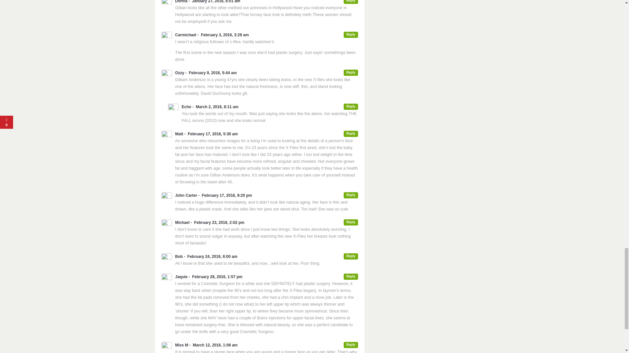 Image resolution: width=629 pixels, height=353 pixels. Describe the element at coordinates (351, 345) in the screenshot. I see `Reply` at that location.